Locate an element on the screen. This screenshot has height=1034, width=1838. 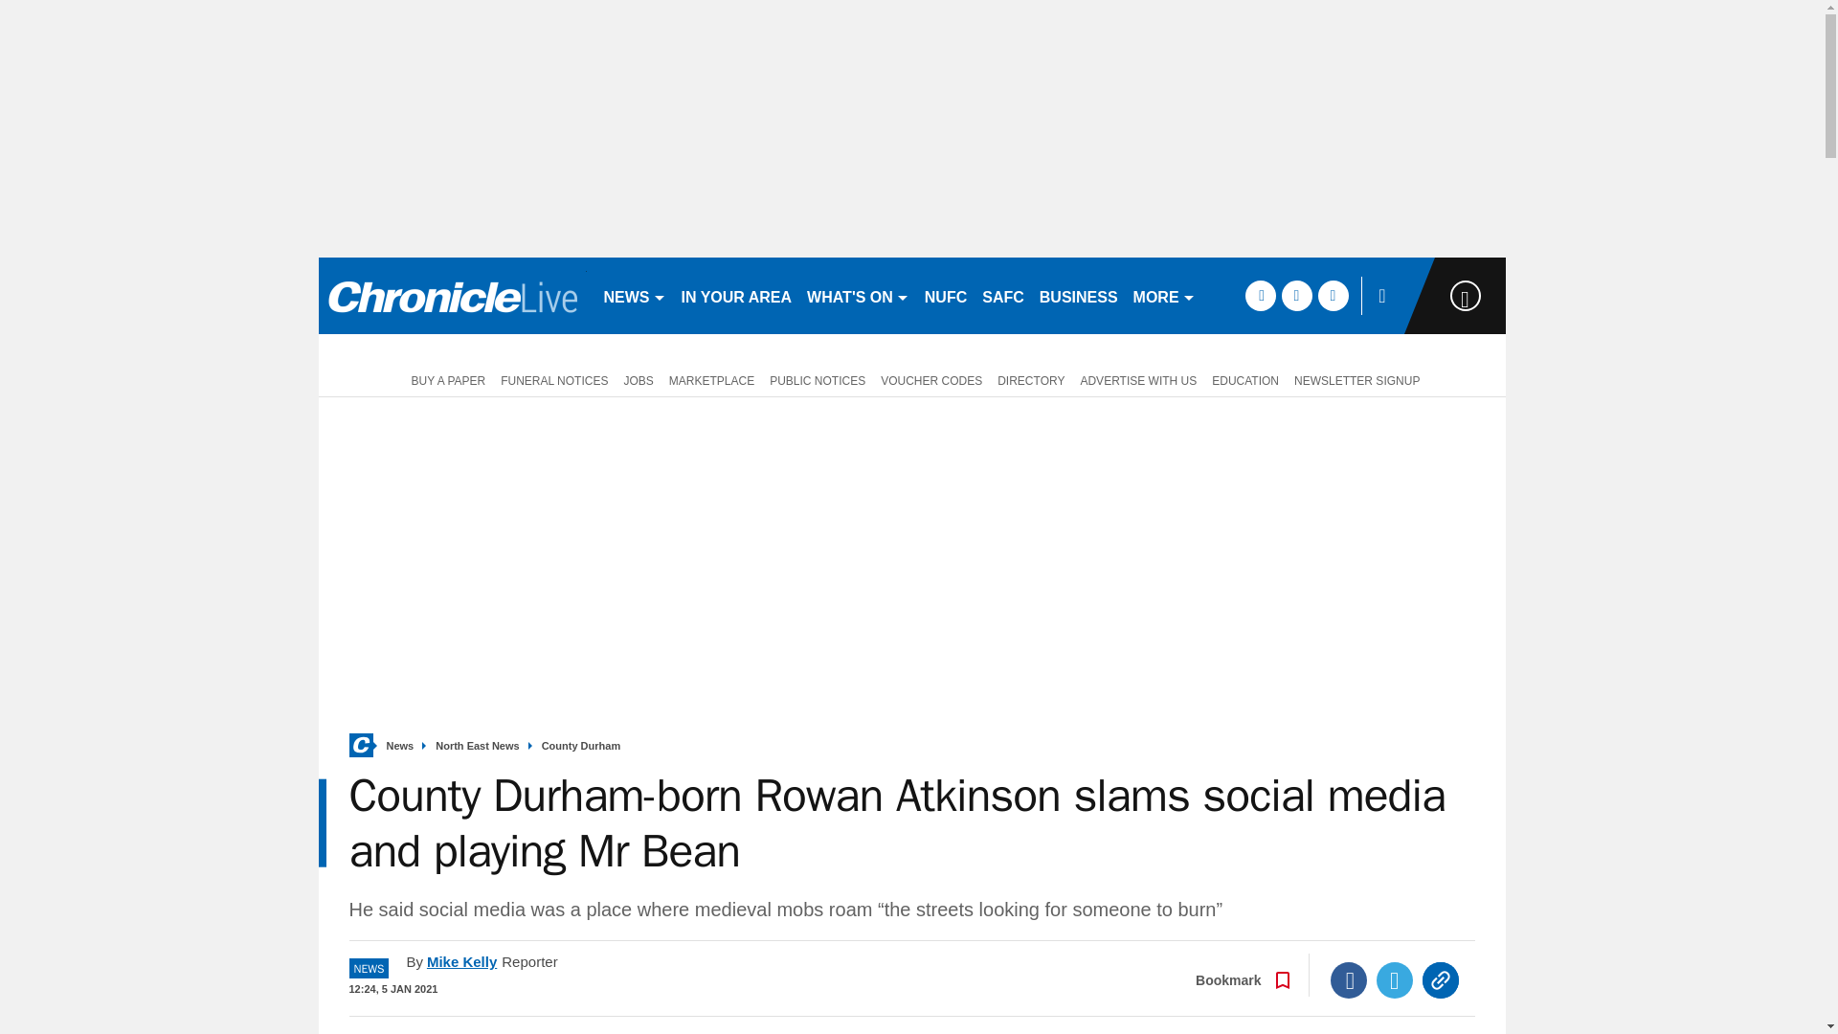
facebook is located at coordinates (1260, 295).